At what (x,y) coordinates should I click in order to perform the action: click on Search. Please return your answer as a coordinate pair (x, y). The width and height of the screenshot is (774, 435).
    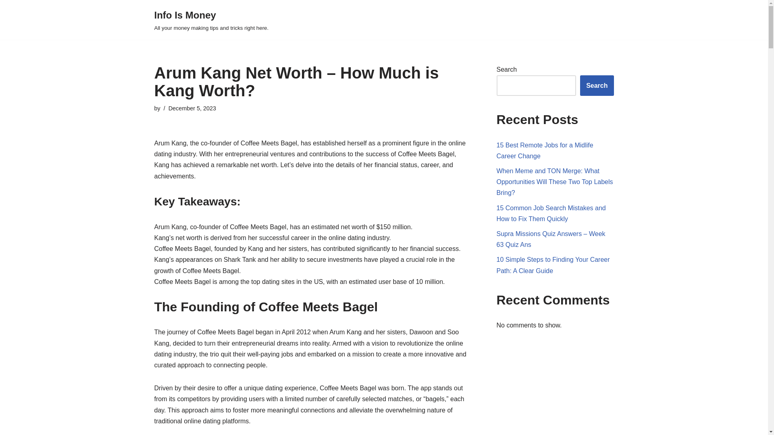
    Looking at the image, I should click on (597, 85).